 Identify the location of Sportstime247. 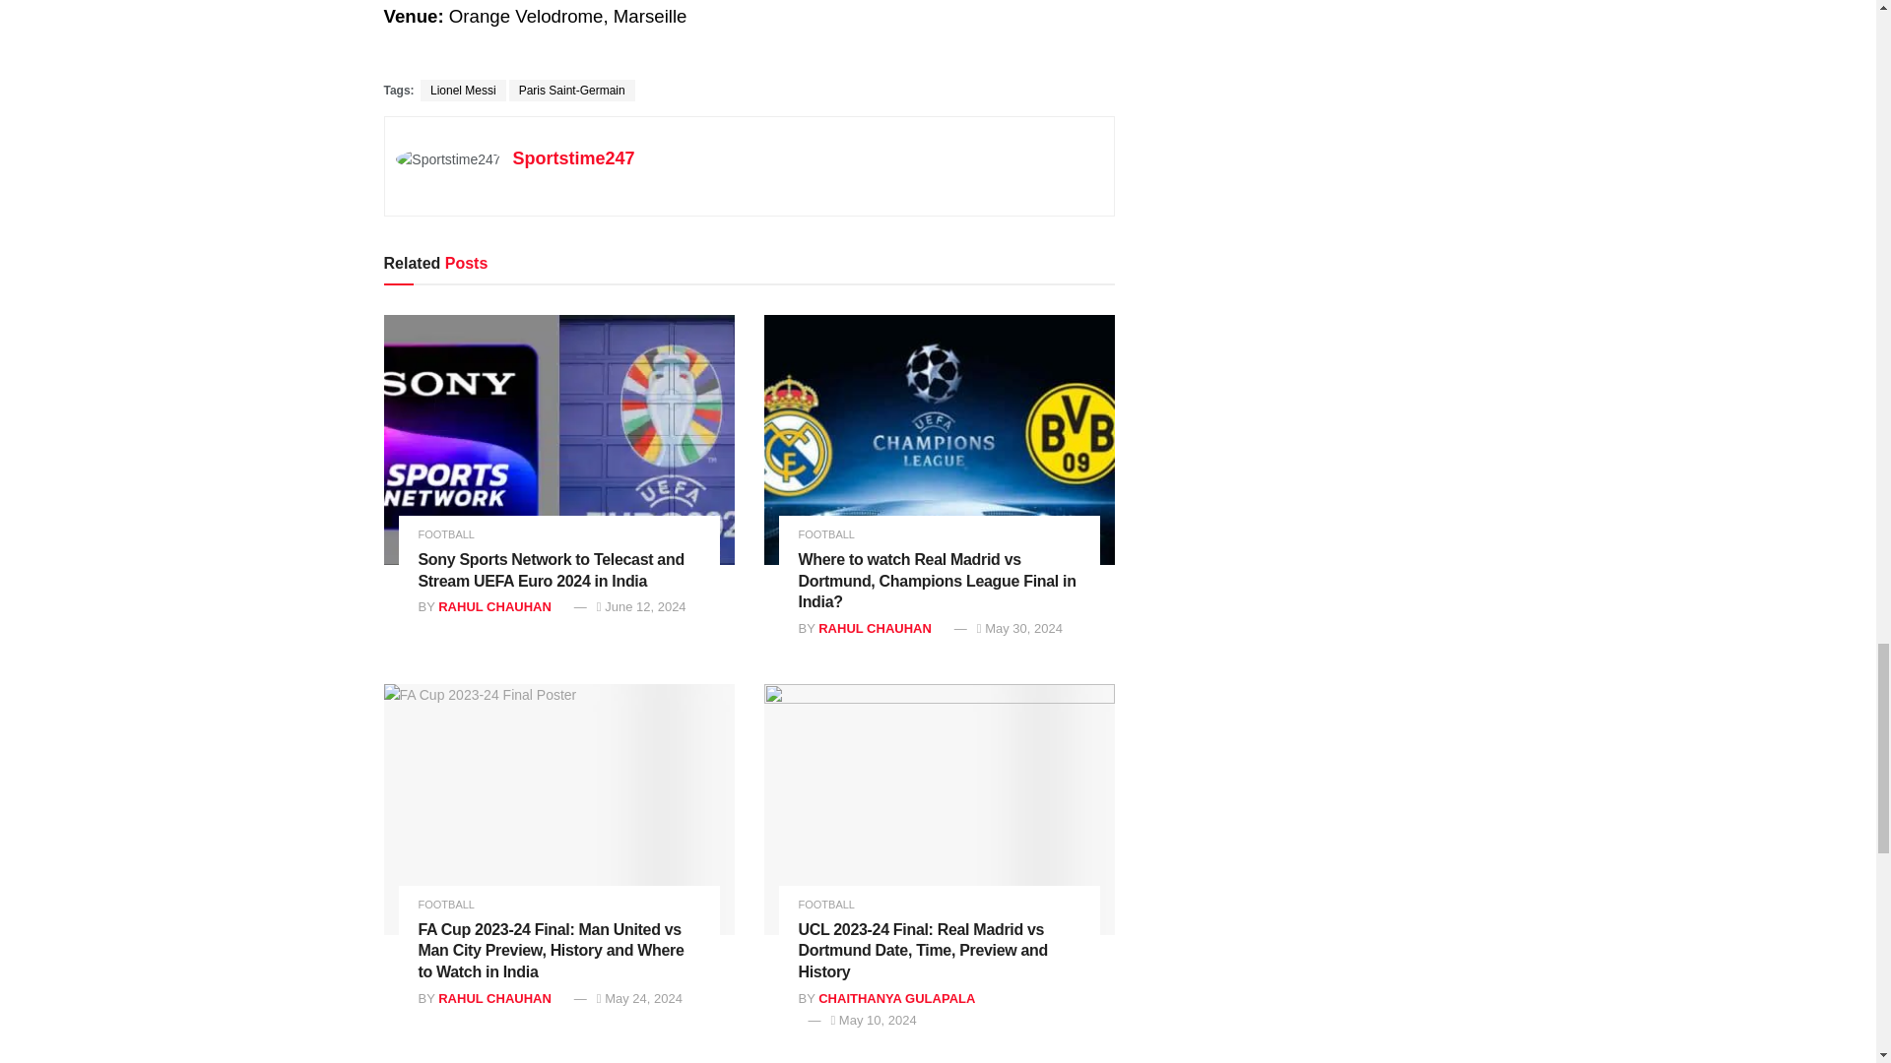
(573, 157).